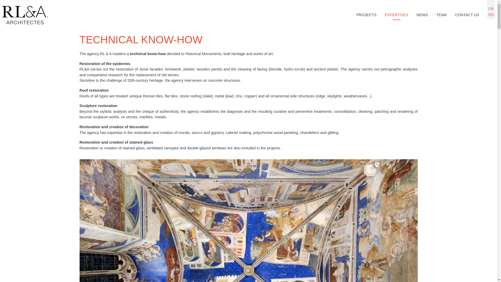  Describe the element at coordinates (491, 14) in the screenshot. I see `EN` at that location.